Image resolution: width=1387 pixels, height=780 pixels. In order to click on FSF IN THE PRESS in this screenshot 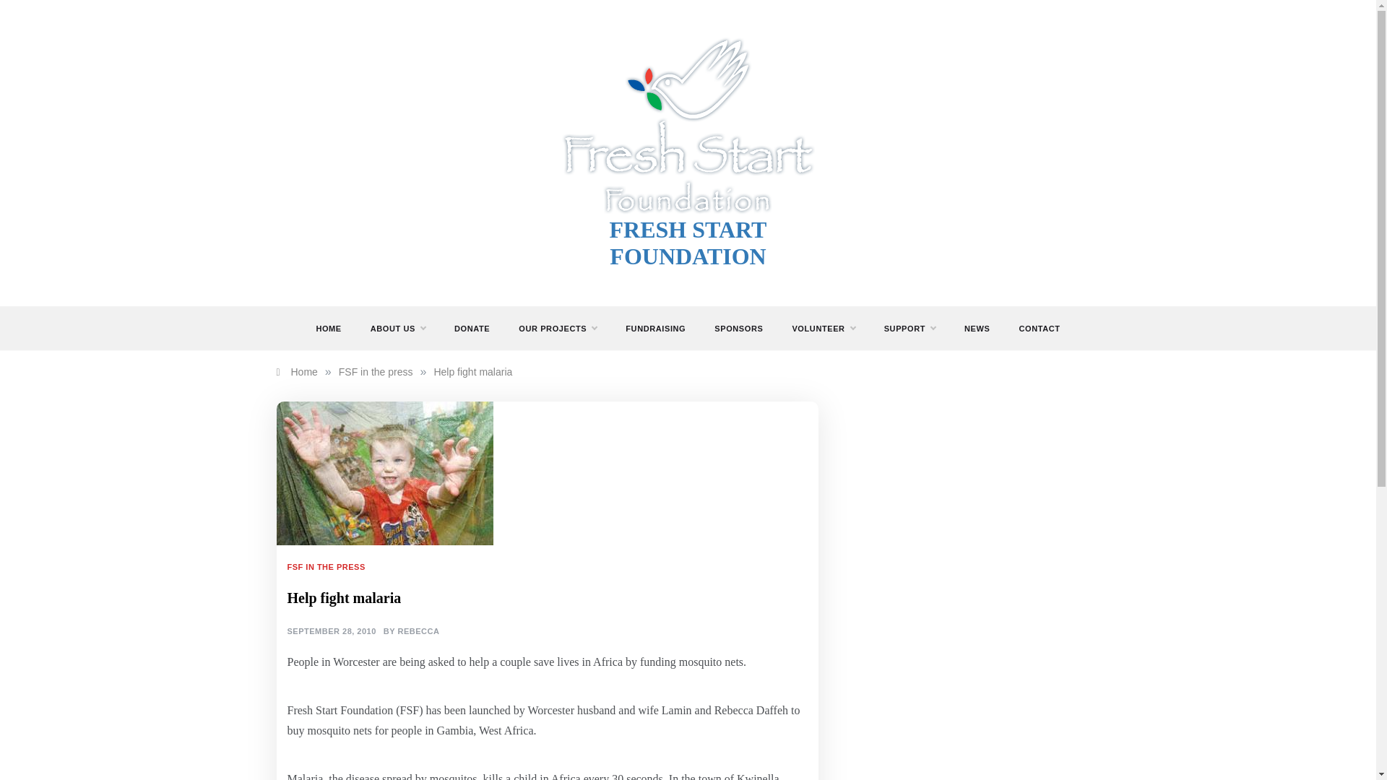, I will do `click(328, 566)`.